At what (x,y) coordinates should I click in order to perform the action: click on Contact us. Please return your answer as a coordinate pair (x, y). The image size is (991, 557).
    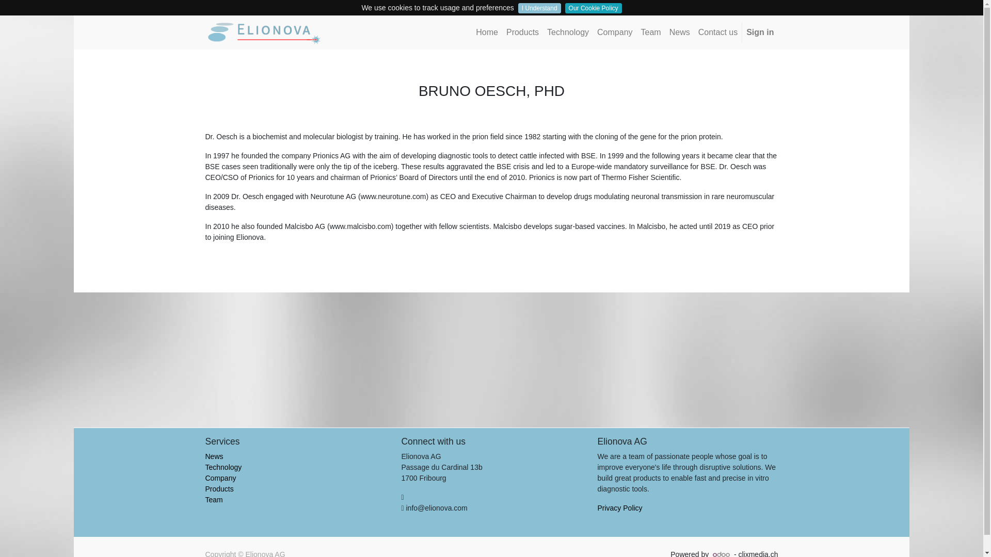
    Looking at the image, I should click on (717, 32).